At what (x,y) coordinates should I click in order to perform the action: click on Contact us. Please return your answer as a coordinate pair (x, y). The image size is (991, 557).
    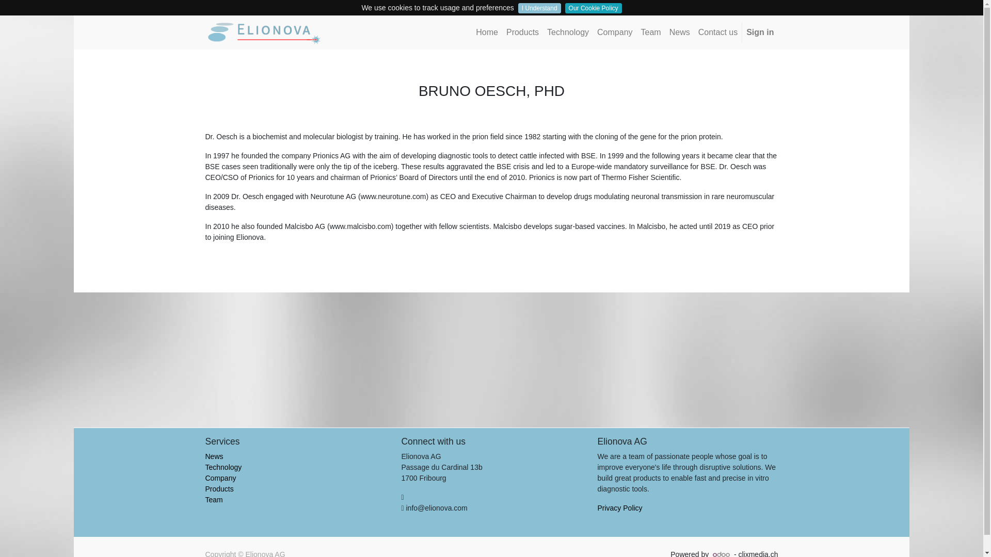
    Looking at the image, I should click on (717, 32).